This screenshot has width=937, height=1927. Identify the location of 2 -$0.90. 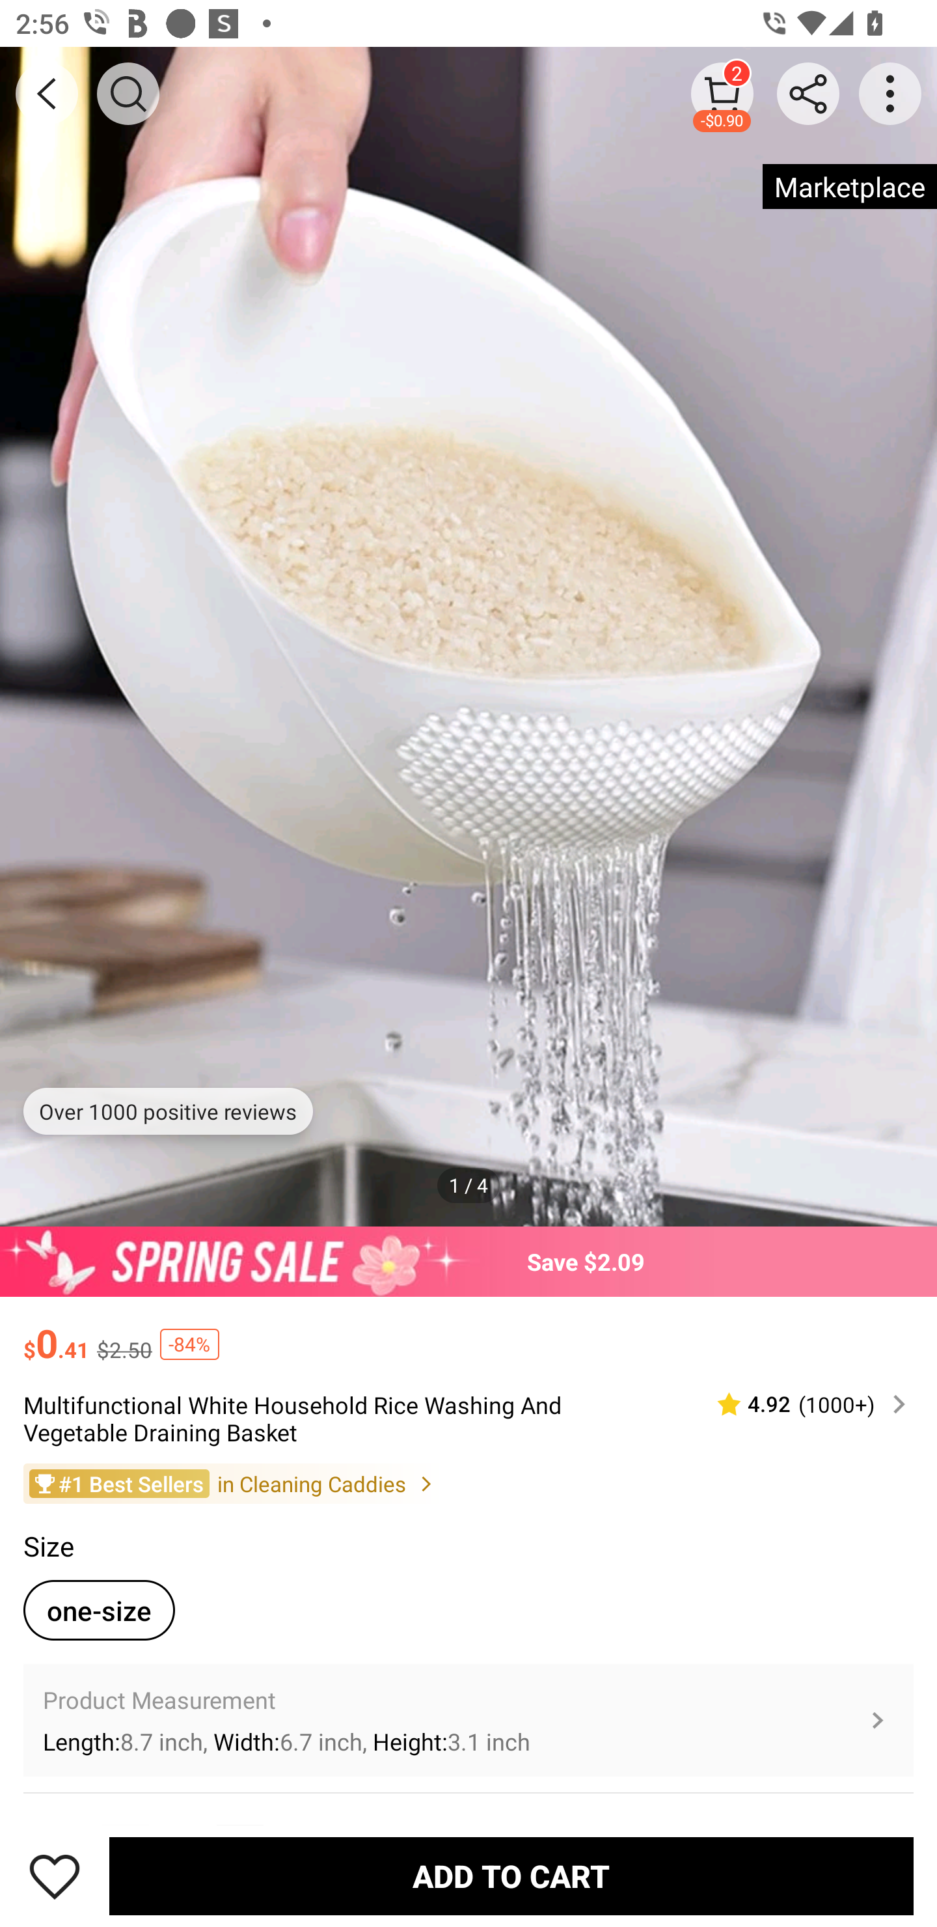
(722, 93).